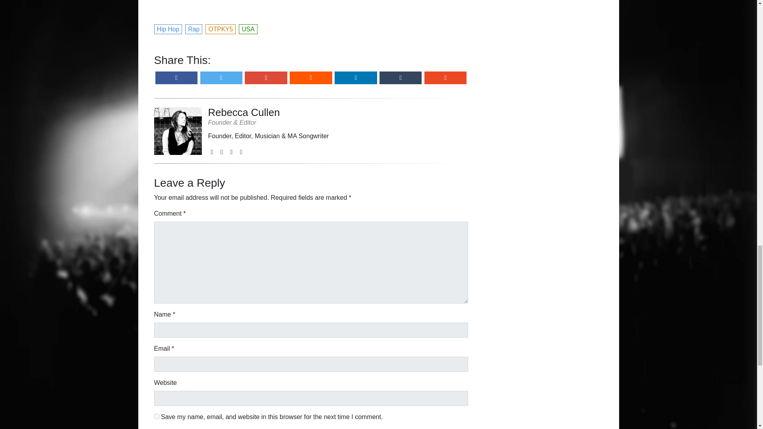 This screenshot has height=429, width=763. What do you see at coordinates (269, 112) in the screenshot?
I see `Rebecca Cullen` at bounding box center [269, 112].